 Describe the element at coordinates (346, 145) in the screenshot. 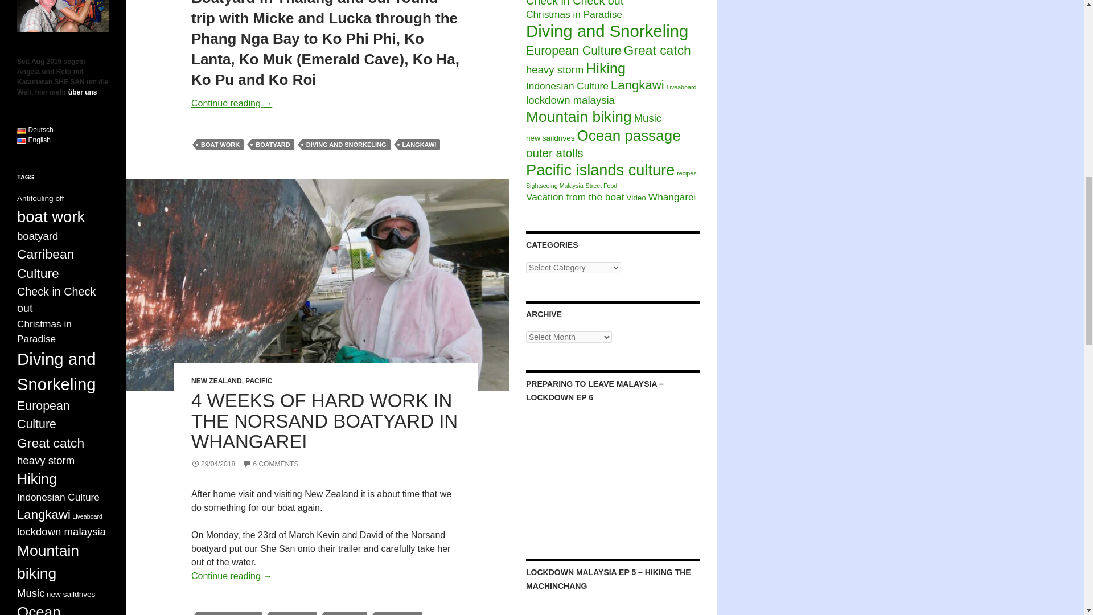

I see `DIVING AND SNORKELING` at that location.